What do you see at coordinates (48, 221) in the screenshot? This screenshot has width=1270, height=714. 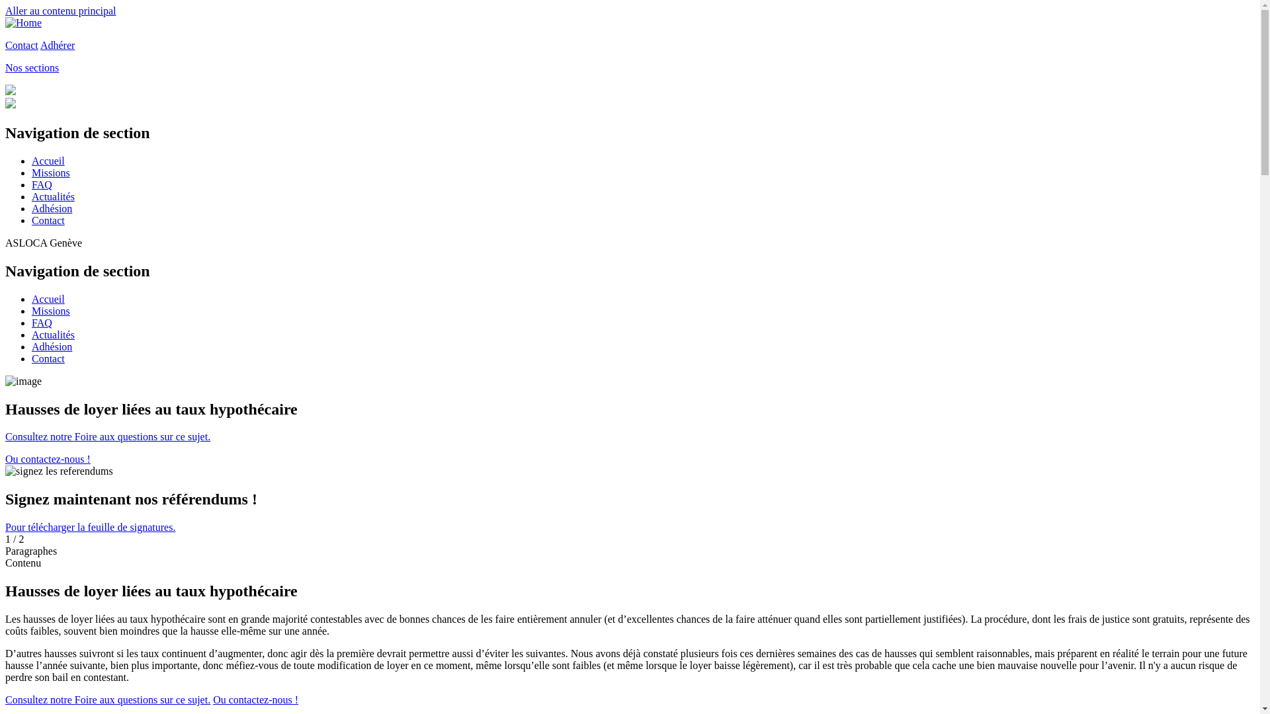 I see `Contact` at bounding box center [48, 221].